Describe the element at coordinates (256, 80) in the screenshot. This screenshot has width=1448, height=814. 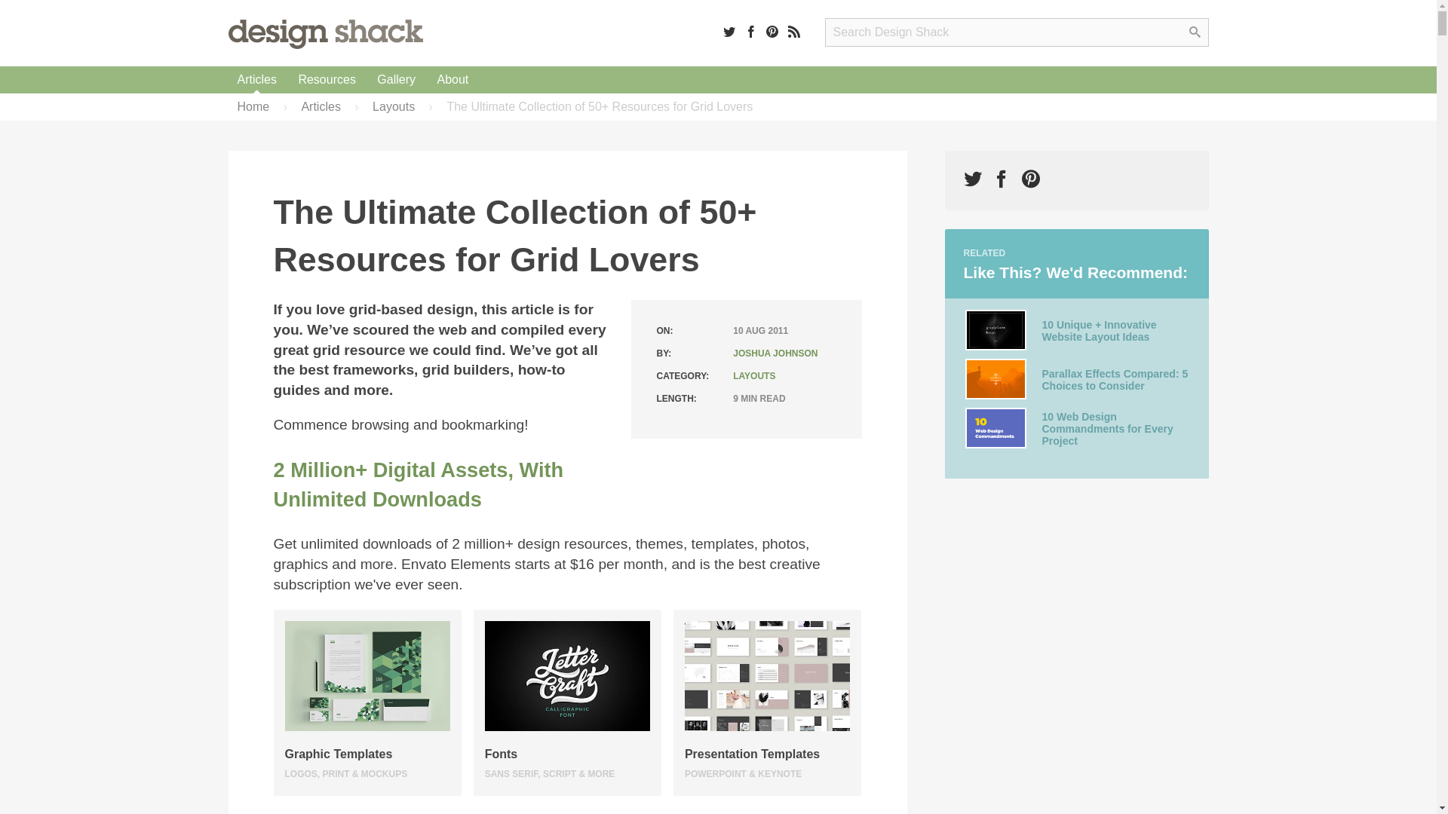
I see `Articles` at that location.